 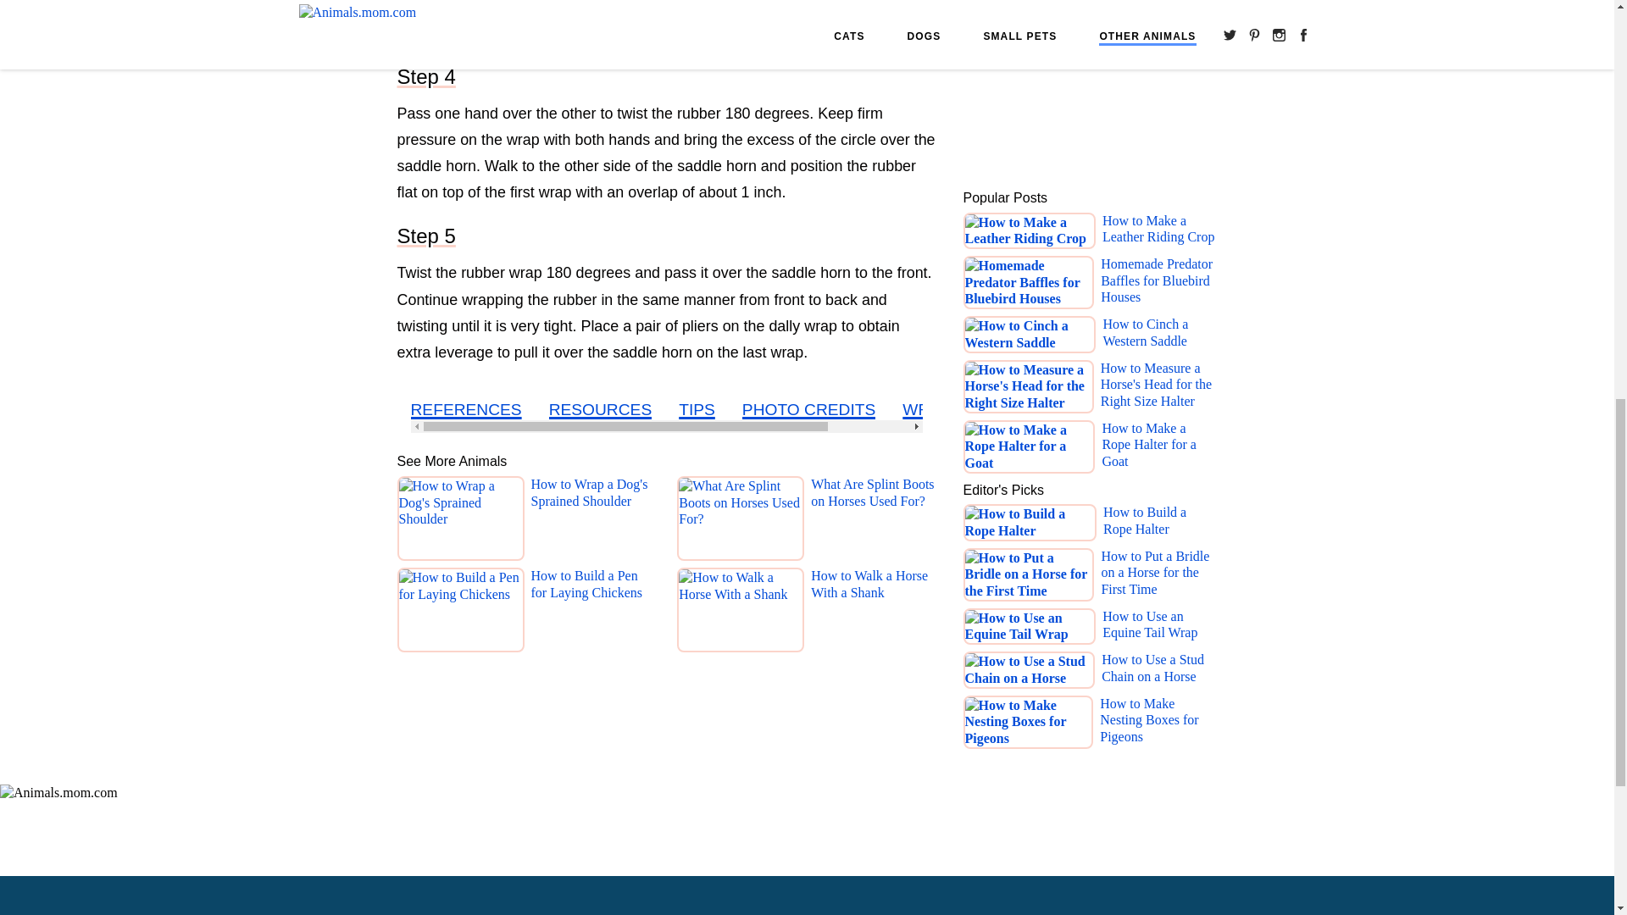 What do you see at coordinates (873, 521) in the screenshot?
I see `What Are Splint Boots on Horses Used For?` at bounding box center [873, 521].